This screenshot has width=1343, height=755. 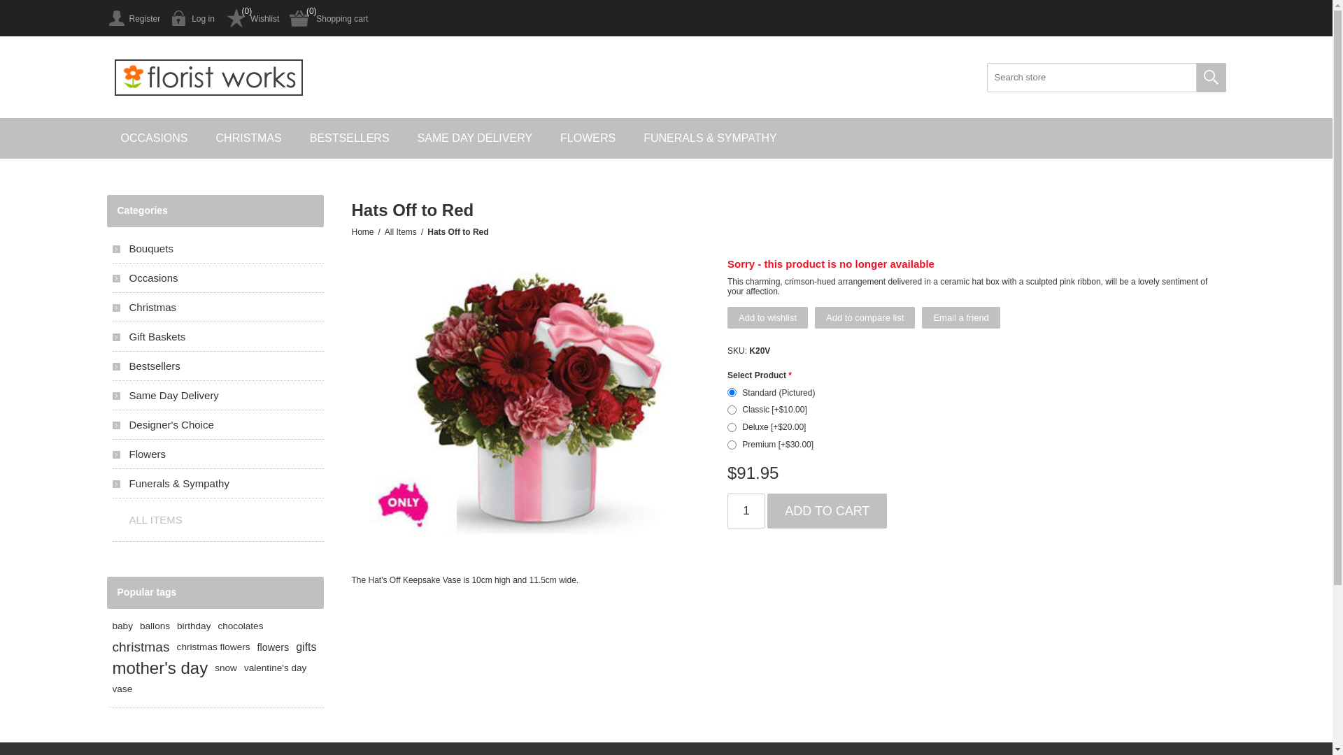 I want to click on christmas flowers, so click(x=214, y=647).